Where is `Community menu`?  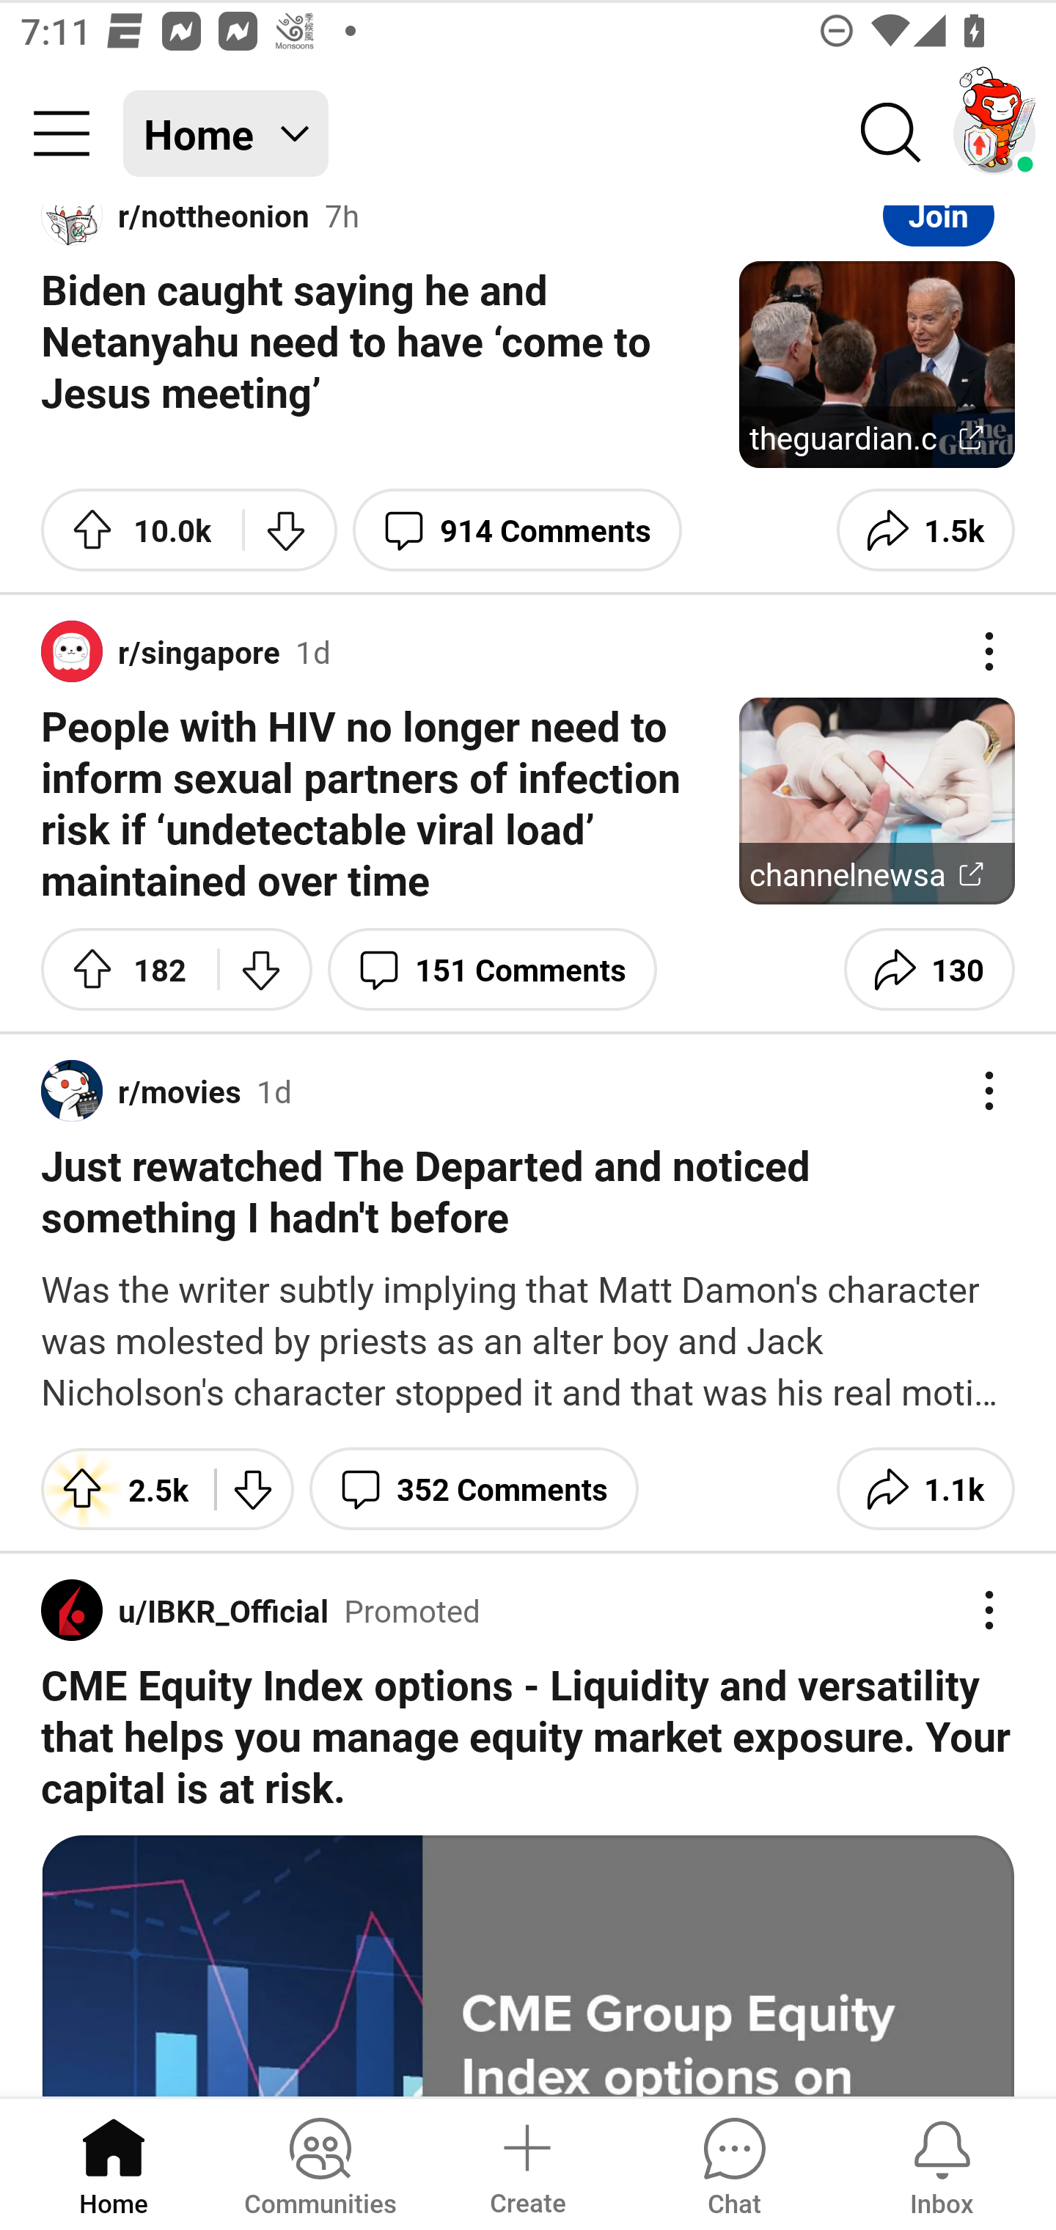
Community menu is located at coordinates (62, 134).